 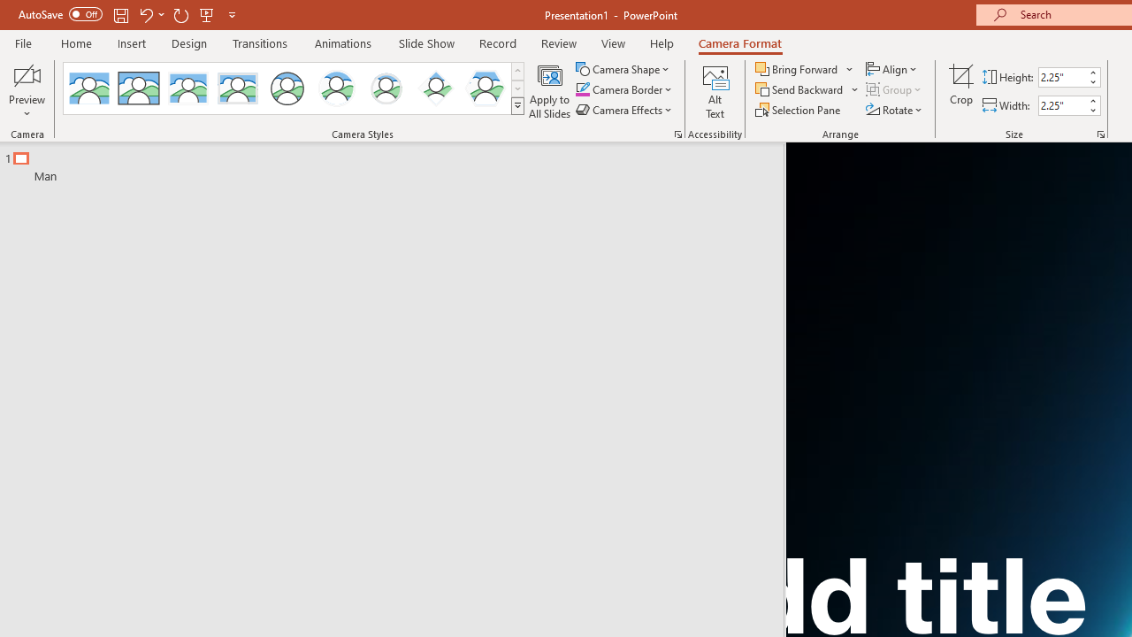 I want to click on Soft Edge Rectangle, so click(x=237, y=88).